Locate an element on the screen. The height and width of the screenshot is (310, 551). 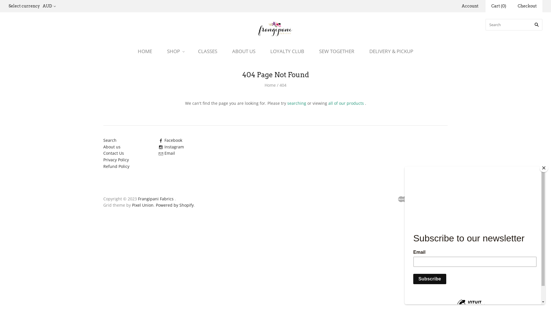
Email is located at coordinates (167, 153).